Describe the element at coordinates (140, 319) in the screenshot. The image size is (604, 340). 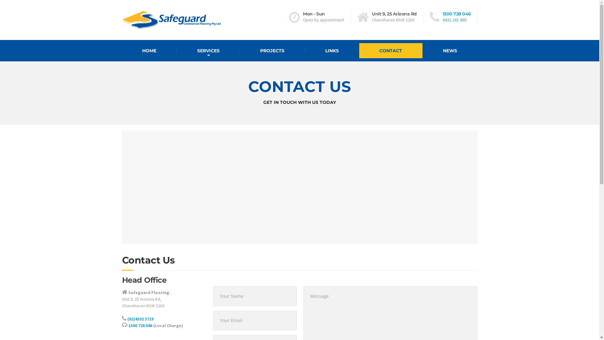
I see `(02)4392 3719` at that location.